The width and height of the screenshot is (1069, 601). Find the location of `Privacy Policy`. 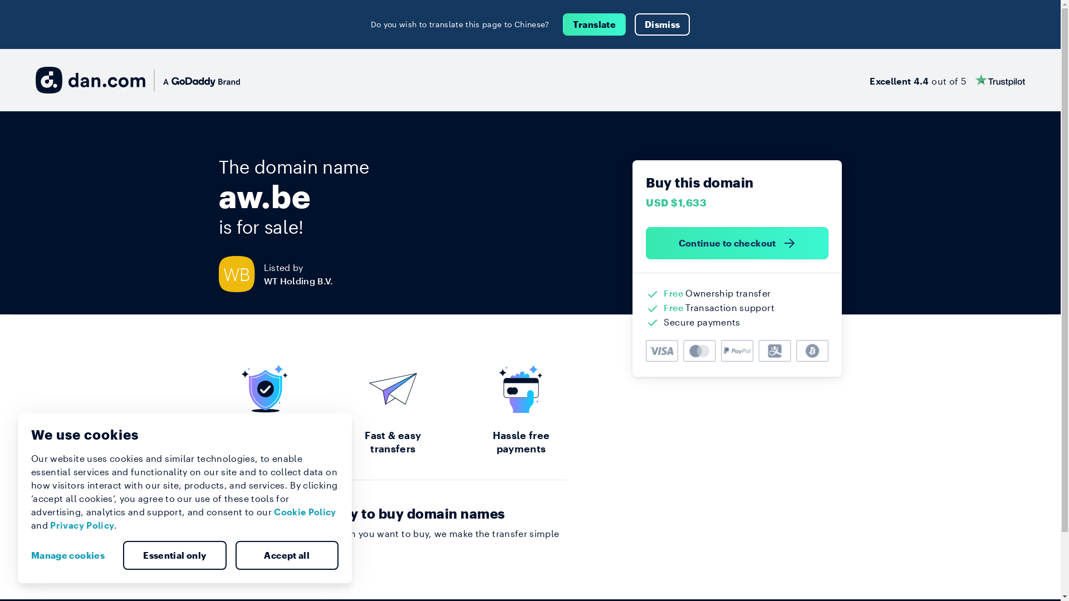

Privacy Policy is located at coordinates (82, 525).